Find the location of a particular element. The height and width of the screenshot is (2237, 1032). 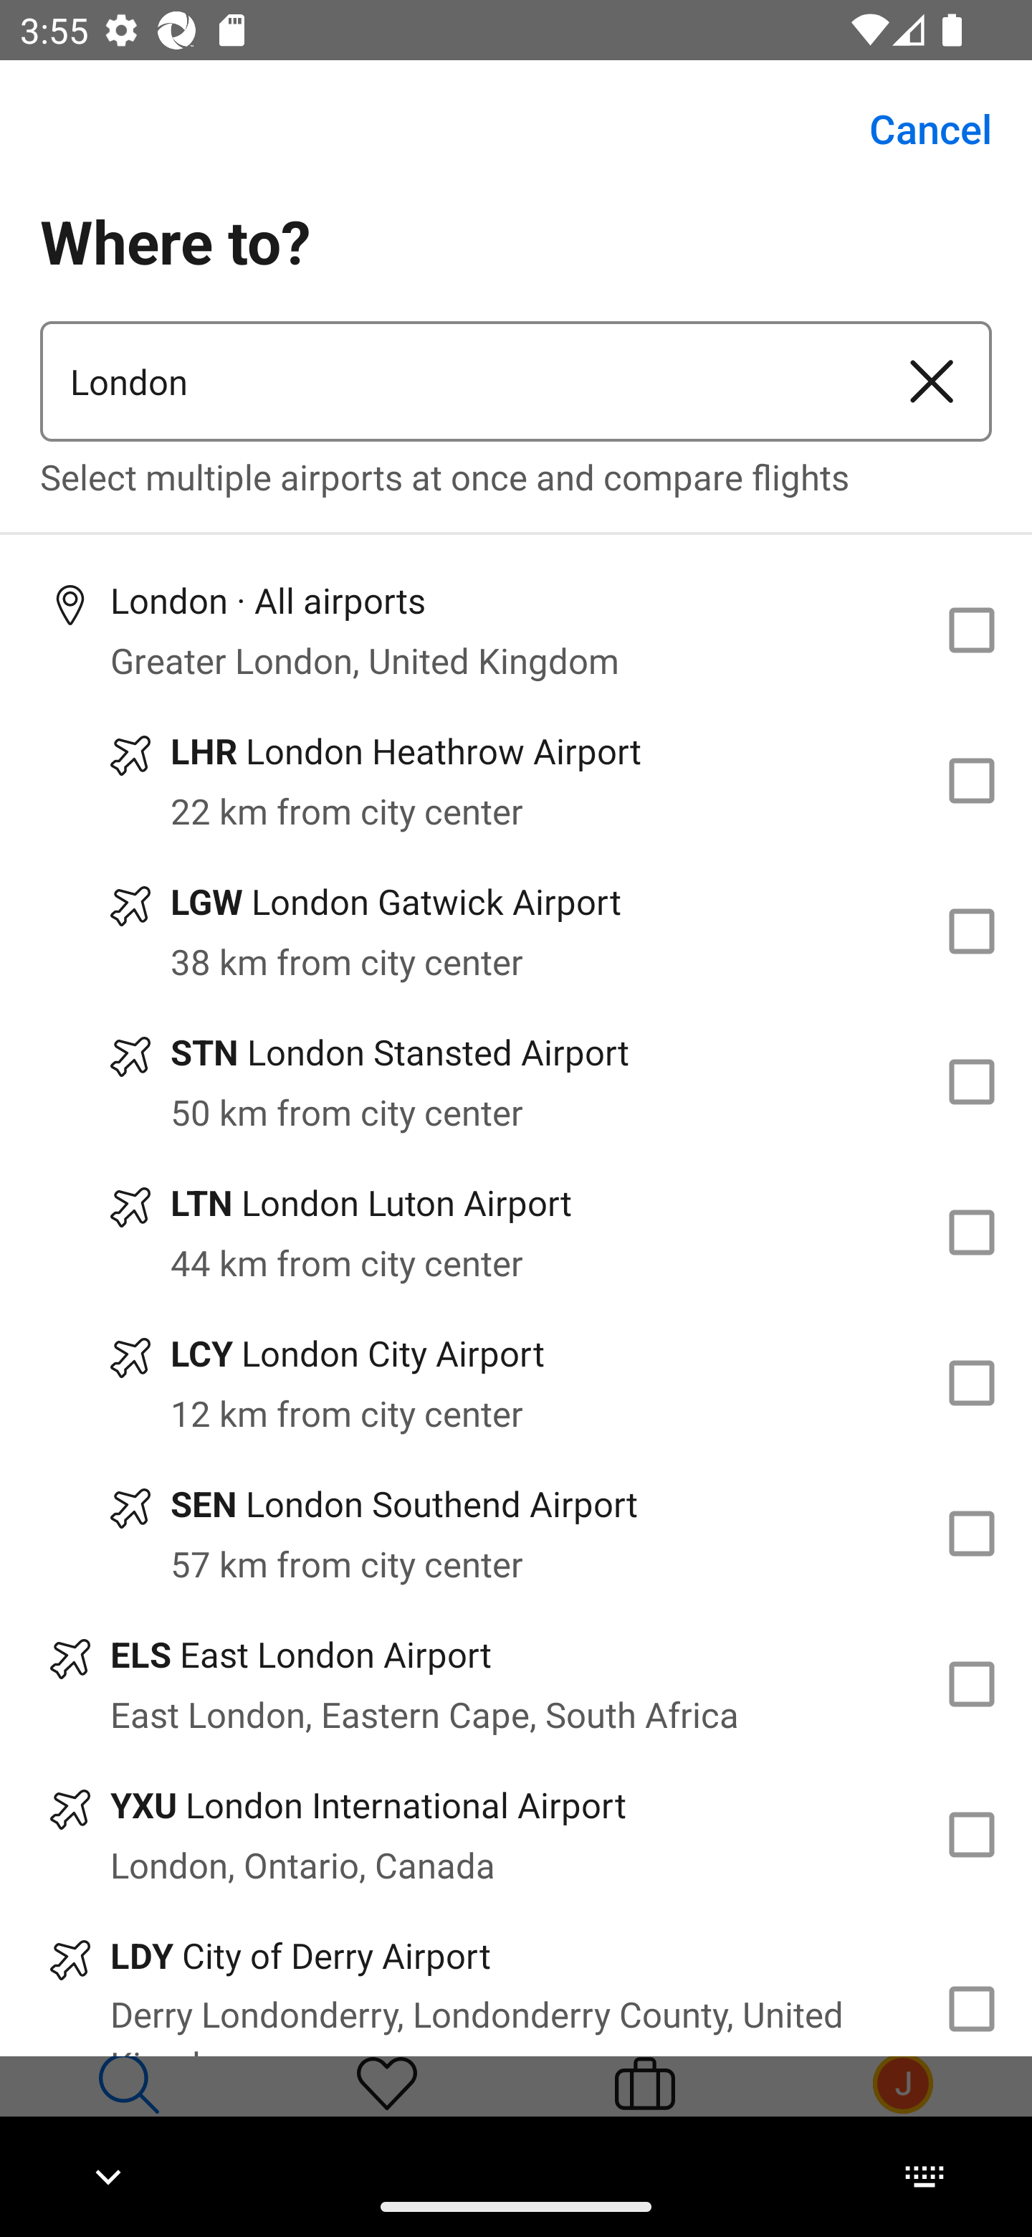

LHR London Heathrow Airport 22 km from city center is located at coordinates (516, 780).